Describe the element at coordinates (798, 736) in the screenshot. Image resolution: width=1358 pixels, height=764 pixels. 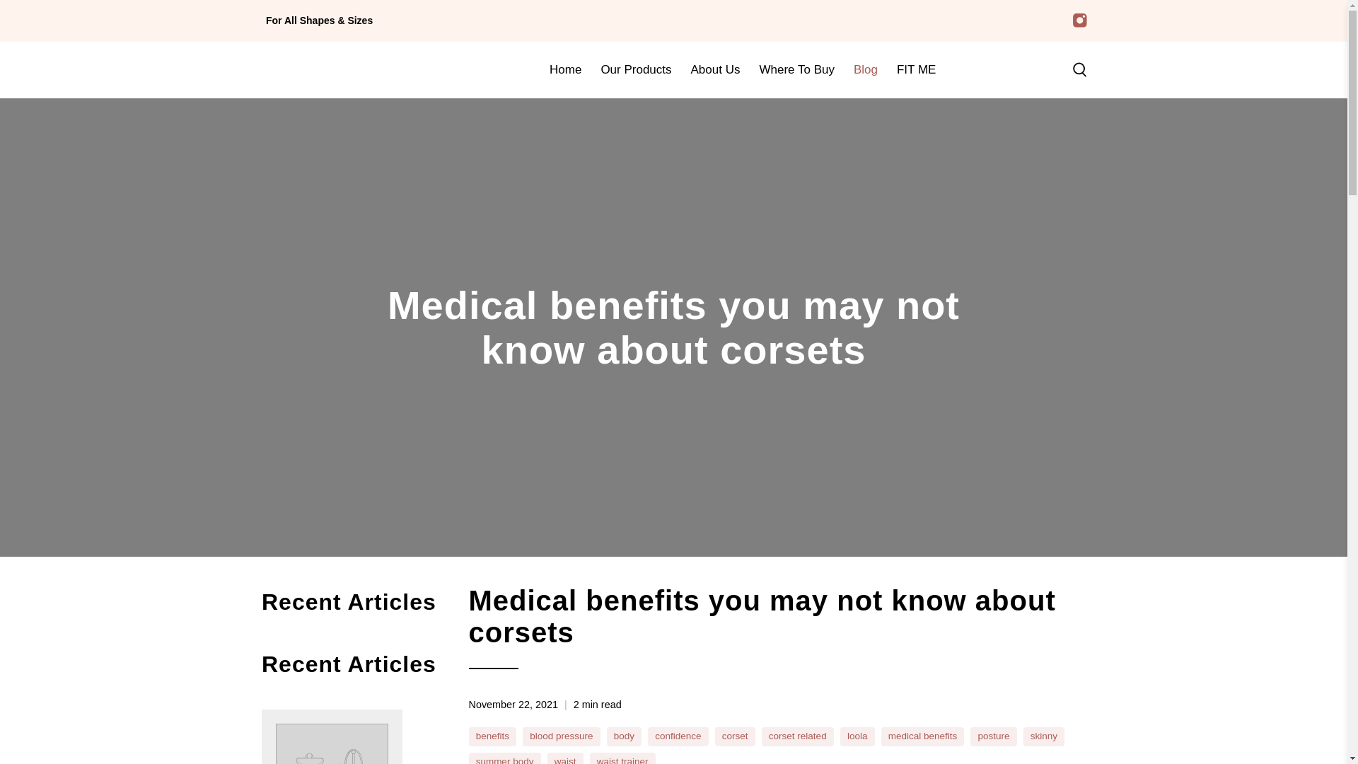
I see `corset related` at that location.